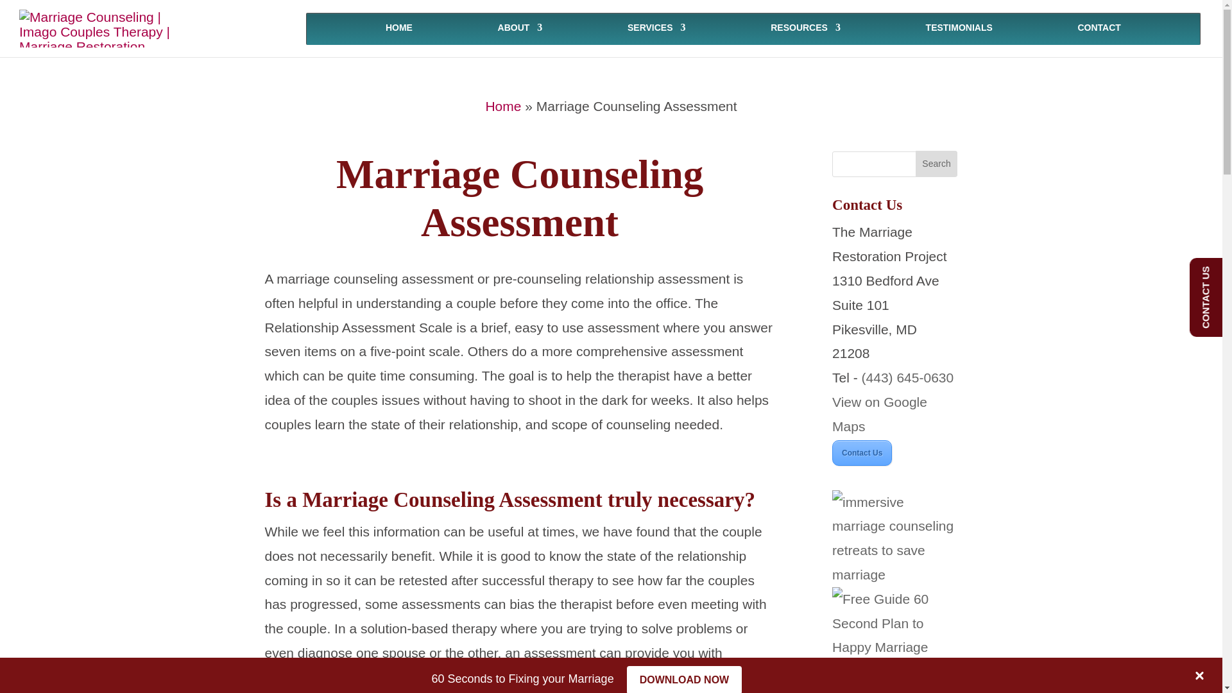  Describe the element at coordinates (399, 29) in the screenshot. I see `HOME` at that location.